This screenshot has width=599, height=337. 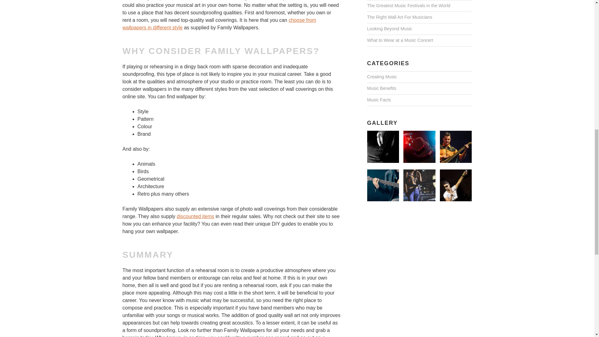 What do you see at coordinates (195, 217) in the screenshot?
I see `discounted items` at bounding box center [195, 217].